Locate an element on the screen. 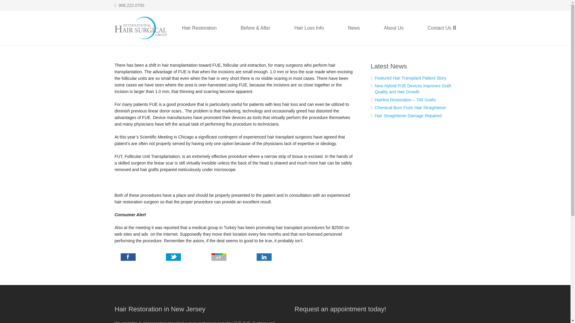 This screenshot has width=575, height=323. Featured Hair Transplant Patient Story is located at coordinates (411, 78).